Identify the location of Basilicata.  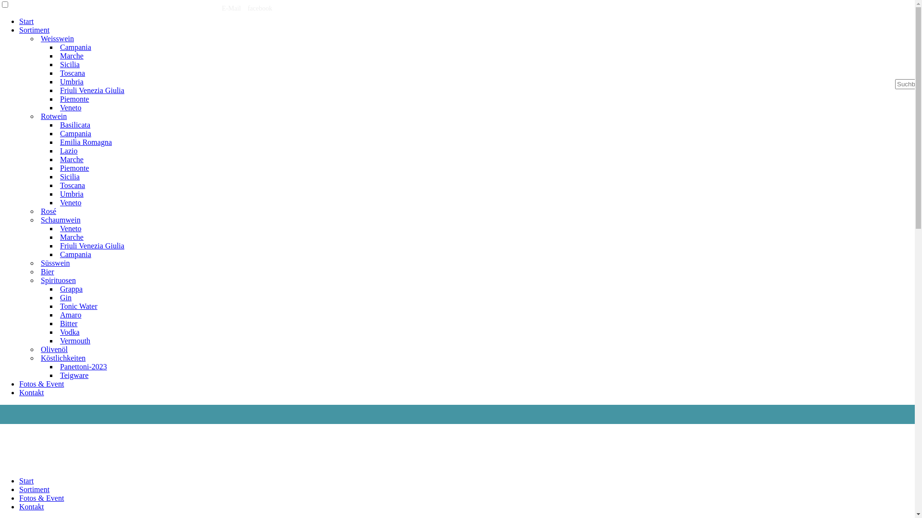
(75, 125).